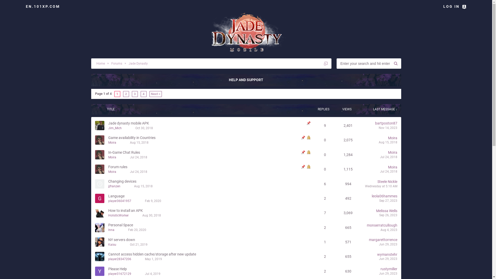 This screenshot has height=279, width=496. What do you see at coordinates (152, 254) in the screenshot?
I see `Cannot access hidden cache/storage after new update` at bounding box center [152, 254].